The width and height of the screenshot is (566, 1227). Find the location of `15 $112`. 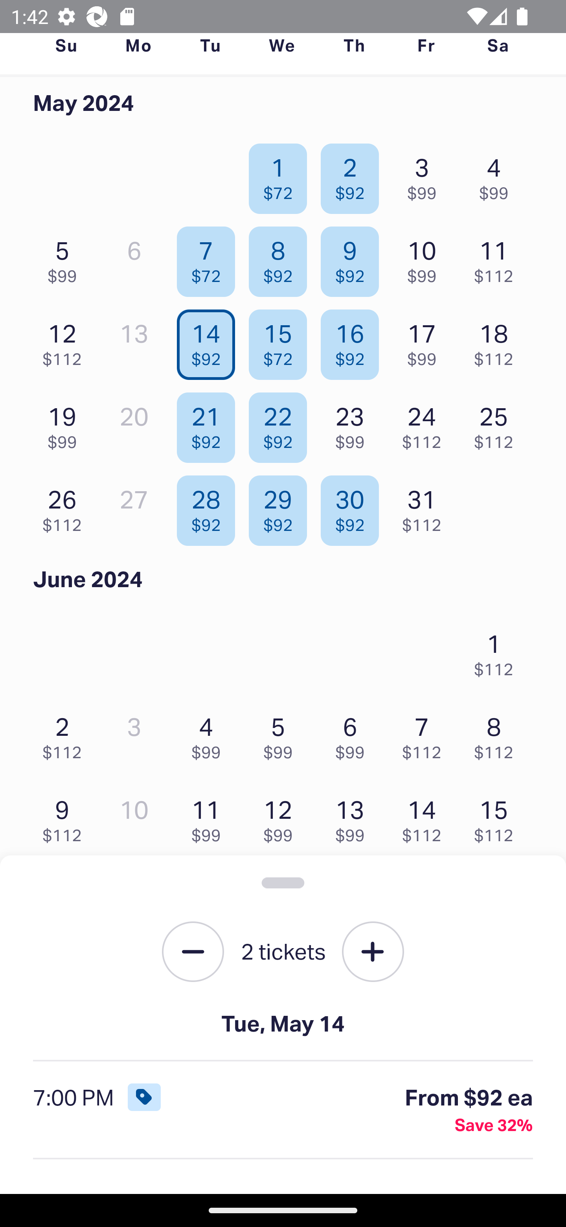

15 $112 is located at coordinates (498, 818).